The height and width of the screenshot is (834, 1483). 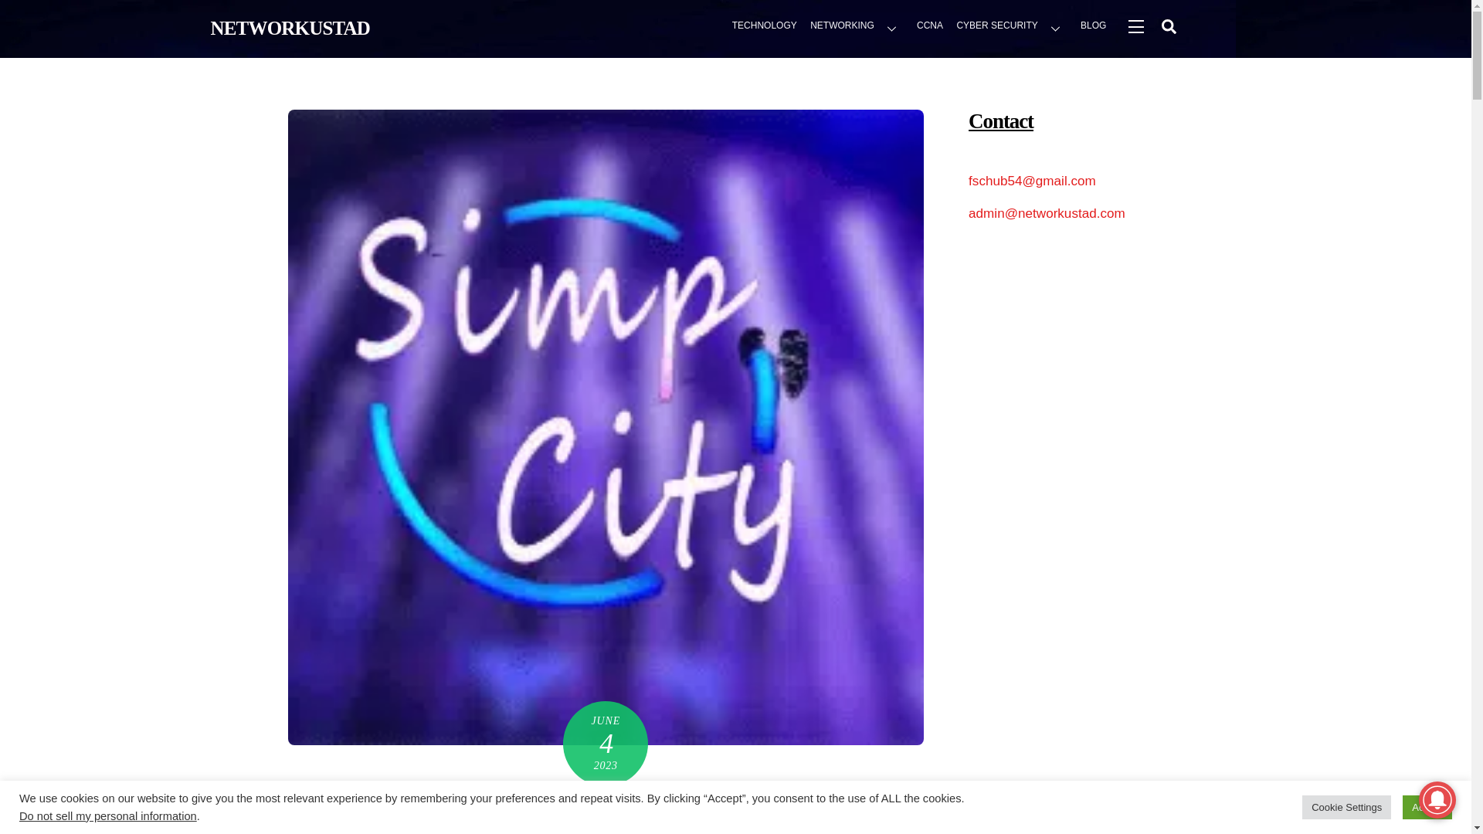 I want to click on NetworkUstad, so click(x=290, y=28).